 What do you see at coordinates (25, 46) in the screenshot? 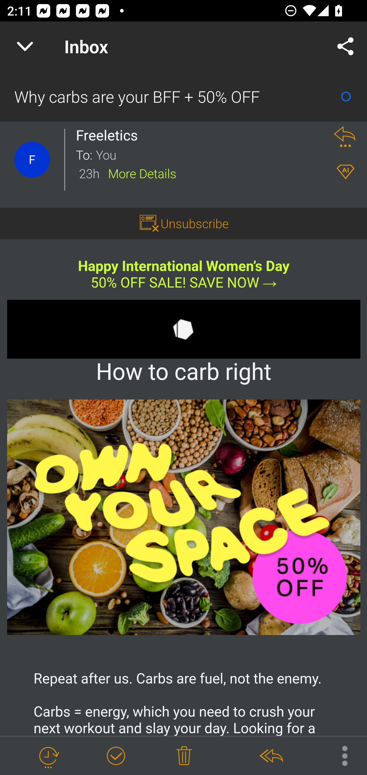
I see `Navigate up` at bounding box center [25, 46].